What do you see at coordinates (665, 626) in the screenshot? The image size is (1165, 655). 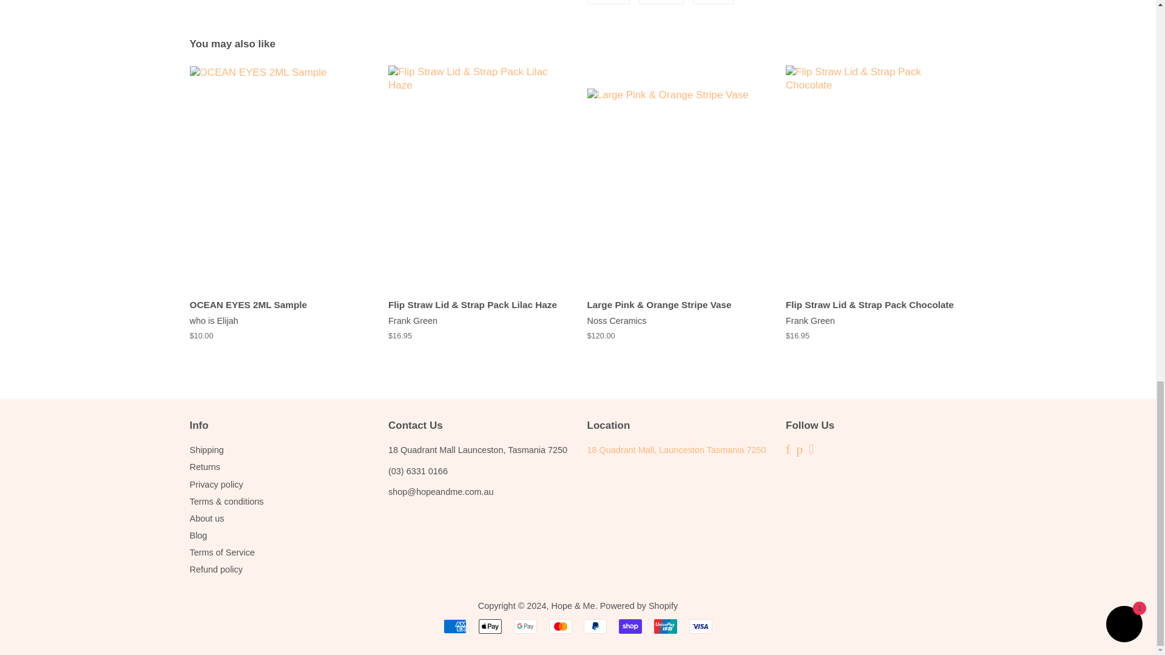 I see `Union Pay` at bounding box center [665, 626].